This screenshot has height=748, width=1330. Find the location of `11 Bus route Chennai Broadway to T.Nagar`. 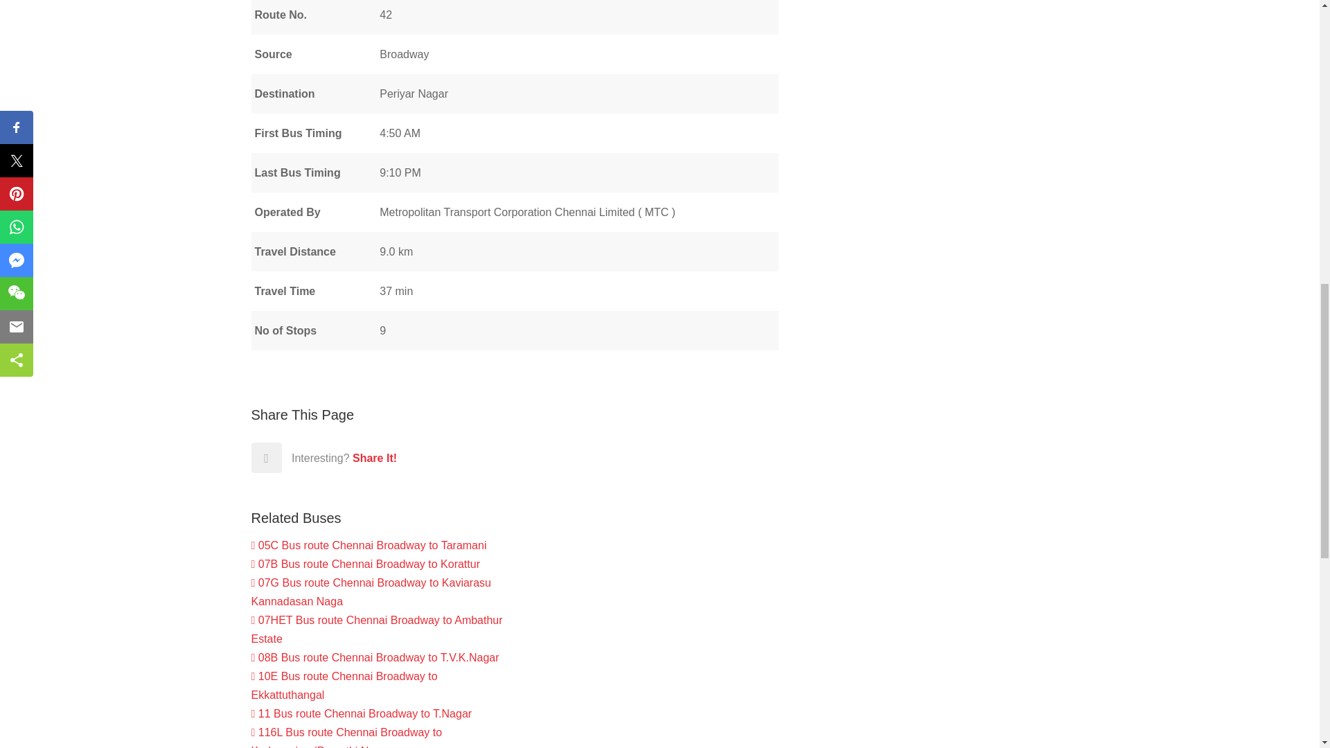

11 Bus route Chennai Broadway to T.Nagar is located at coordinates (362, 713).